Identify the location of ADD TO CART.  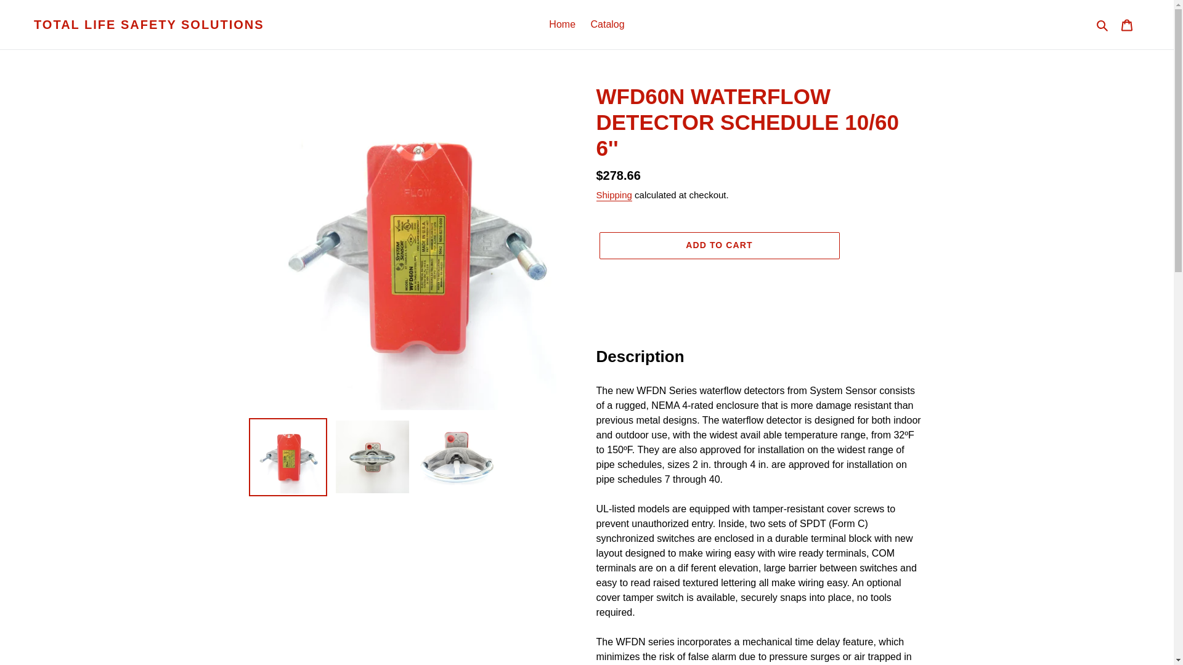
(718, 245).